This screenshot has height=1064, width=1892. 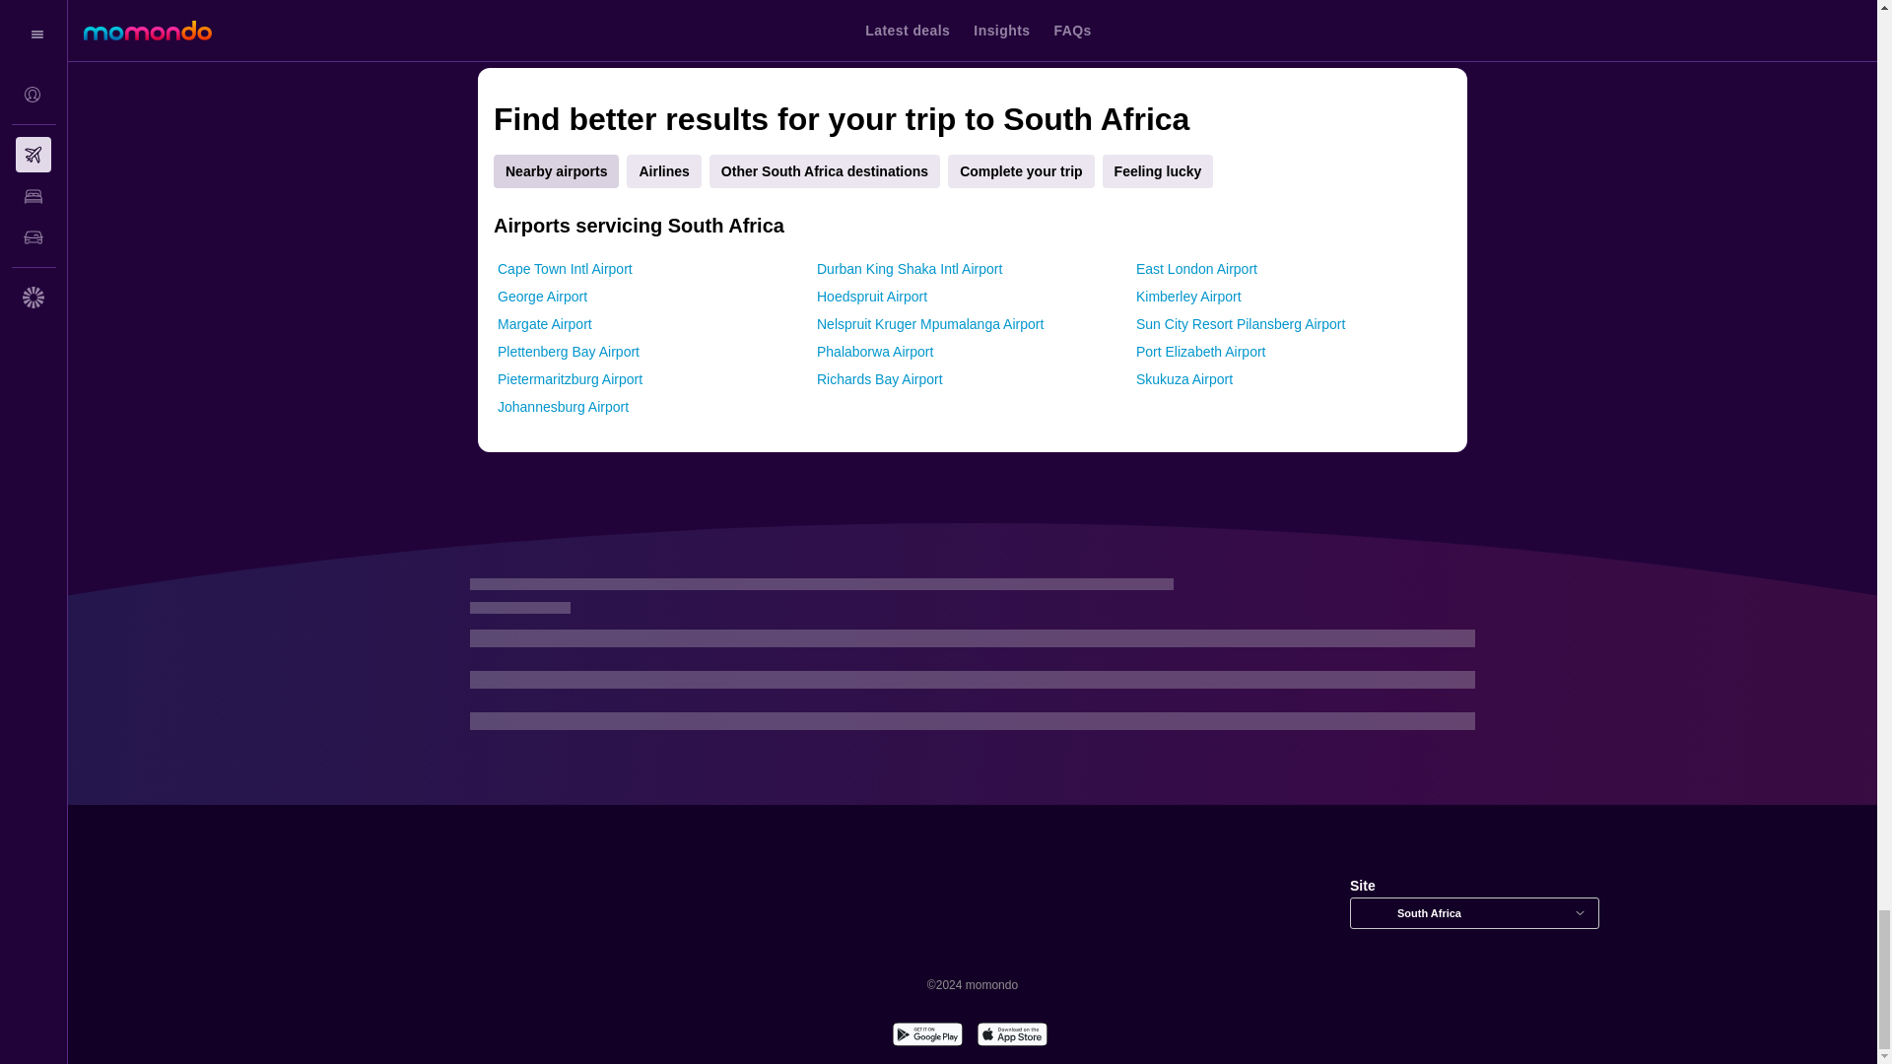 I want to click on East London Airport, so click(x=1196, y=268).